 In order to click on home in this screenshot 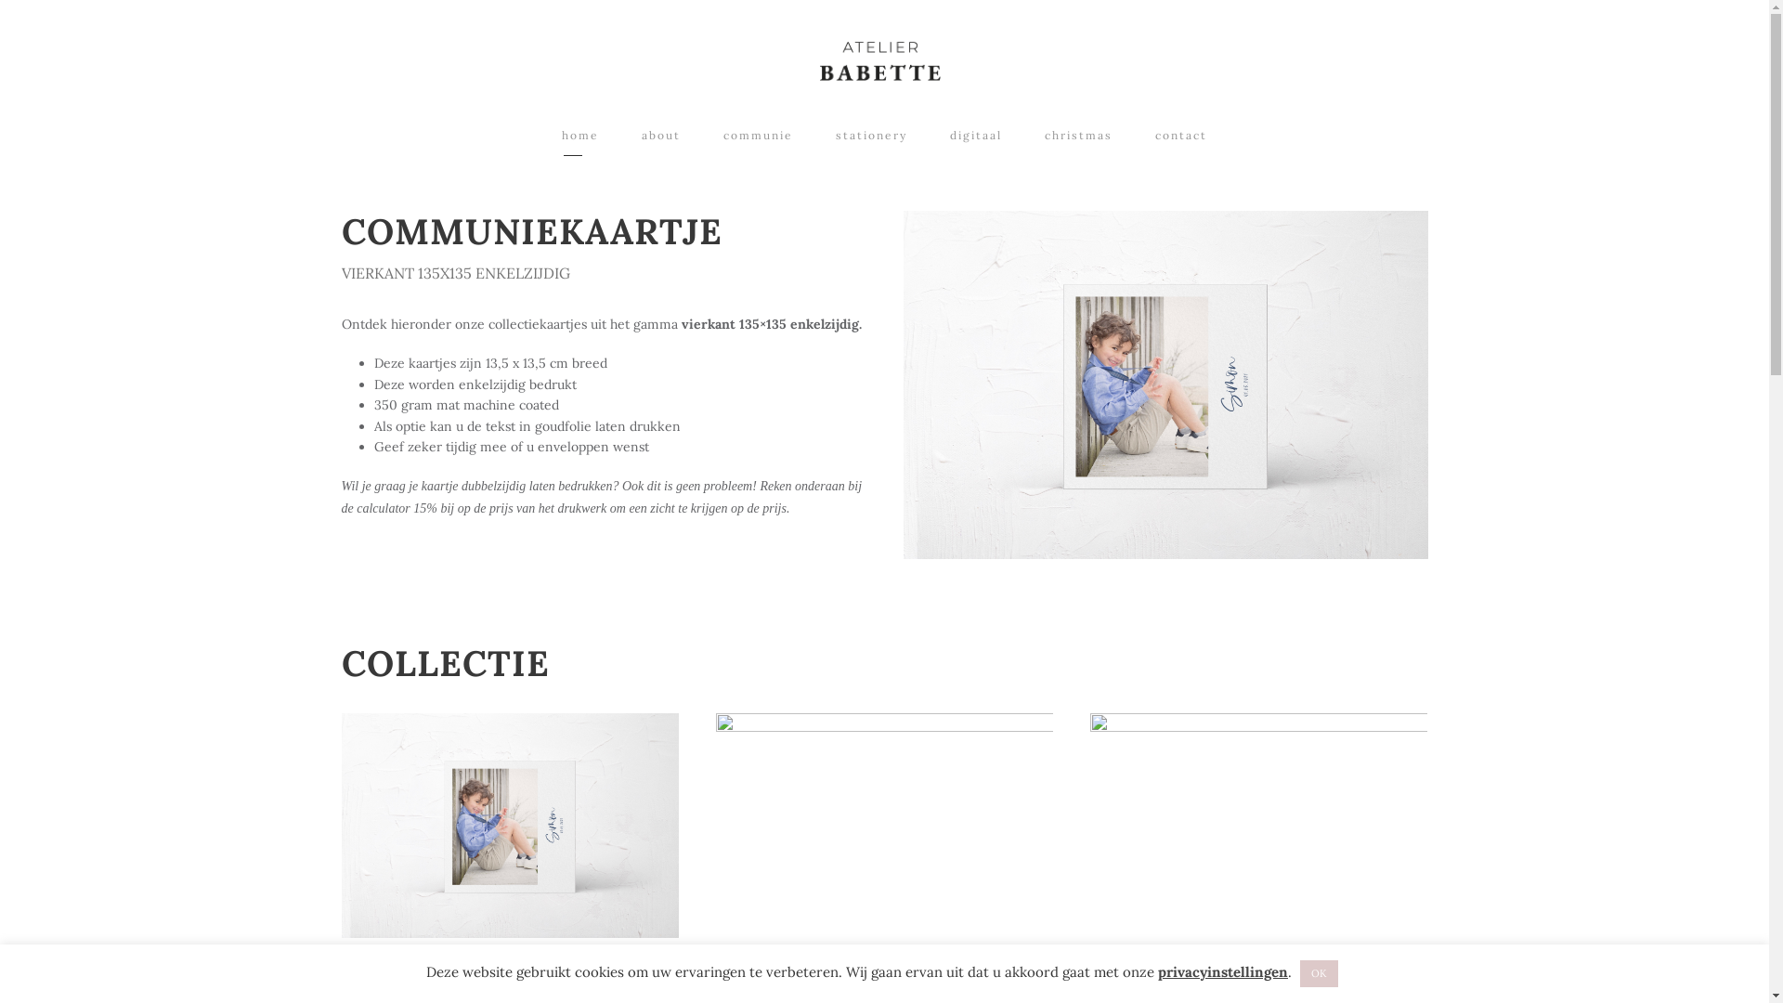, I will do `click(580, 140)`.